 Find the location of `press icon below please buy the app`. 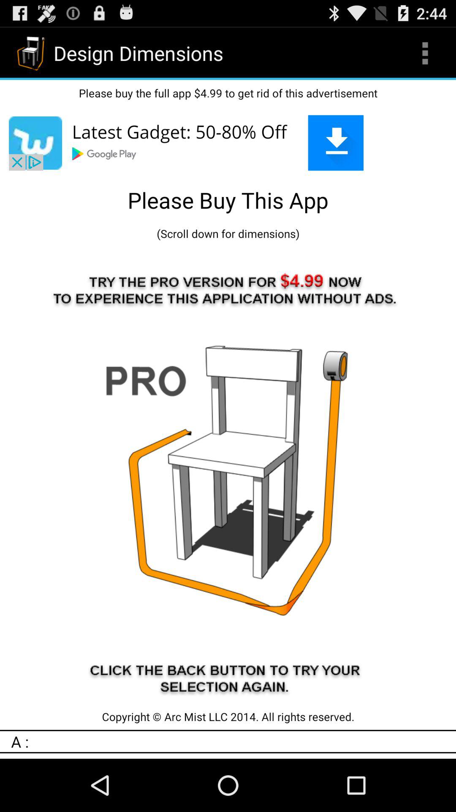

press icon below please buy the app is located at coordinates (228, 143).